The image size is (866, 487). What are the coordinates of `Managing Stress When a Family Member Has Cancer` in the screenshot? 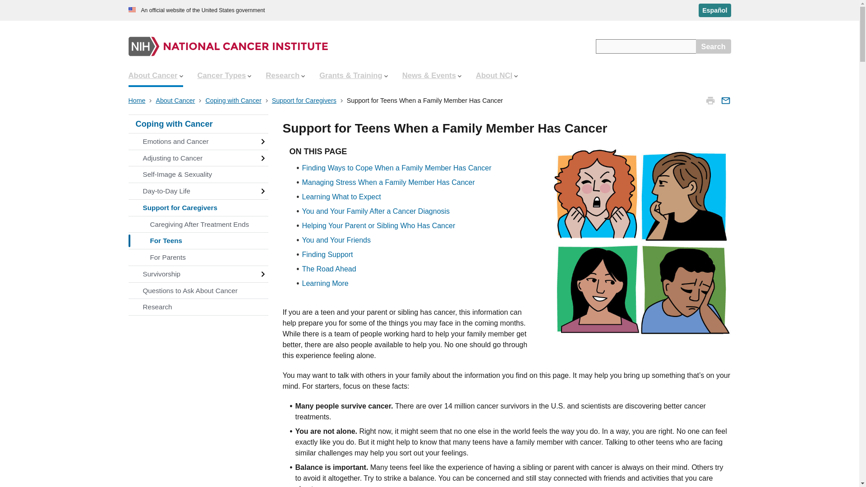 It's located at (388, 182).